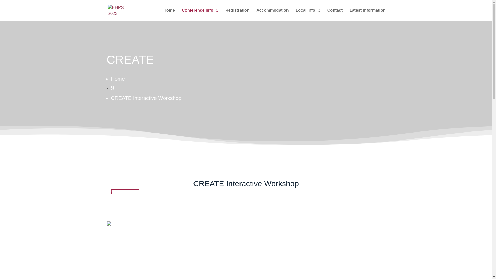  What do you see at coordinates (335, 14) in the screenshot?
I see `Contact` at bounding box center [335, 14].